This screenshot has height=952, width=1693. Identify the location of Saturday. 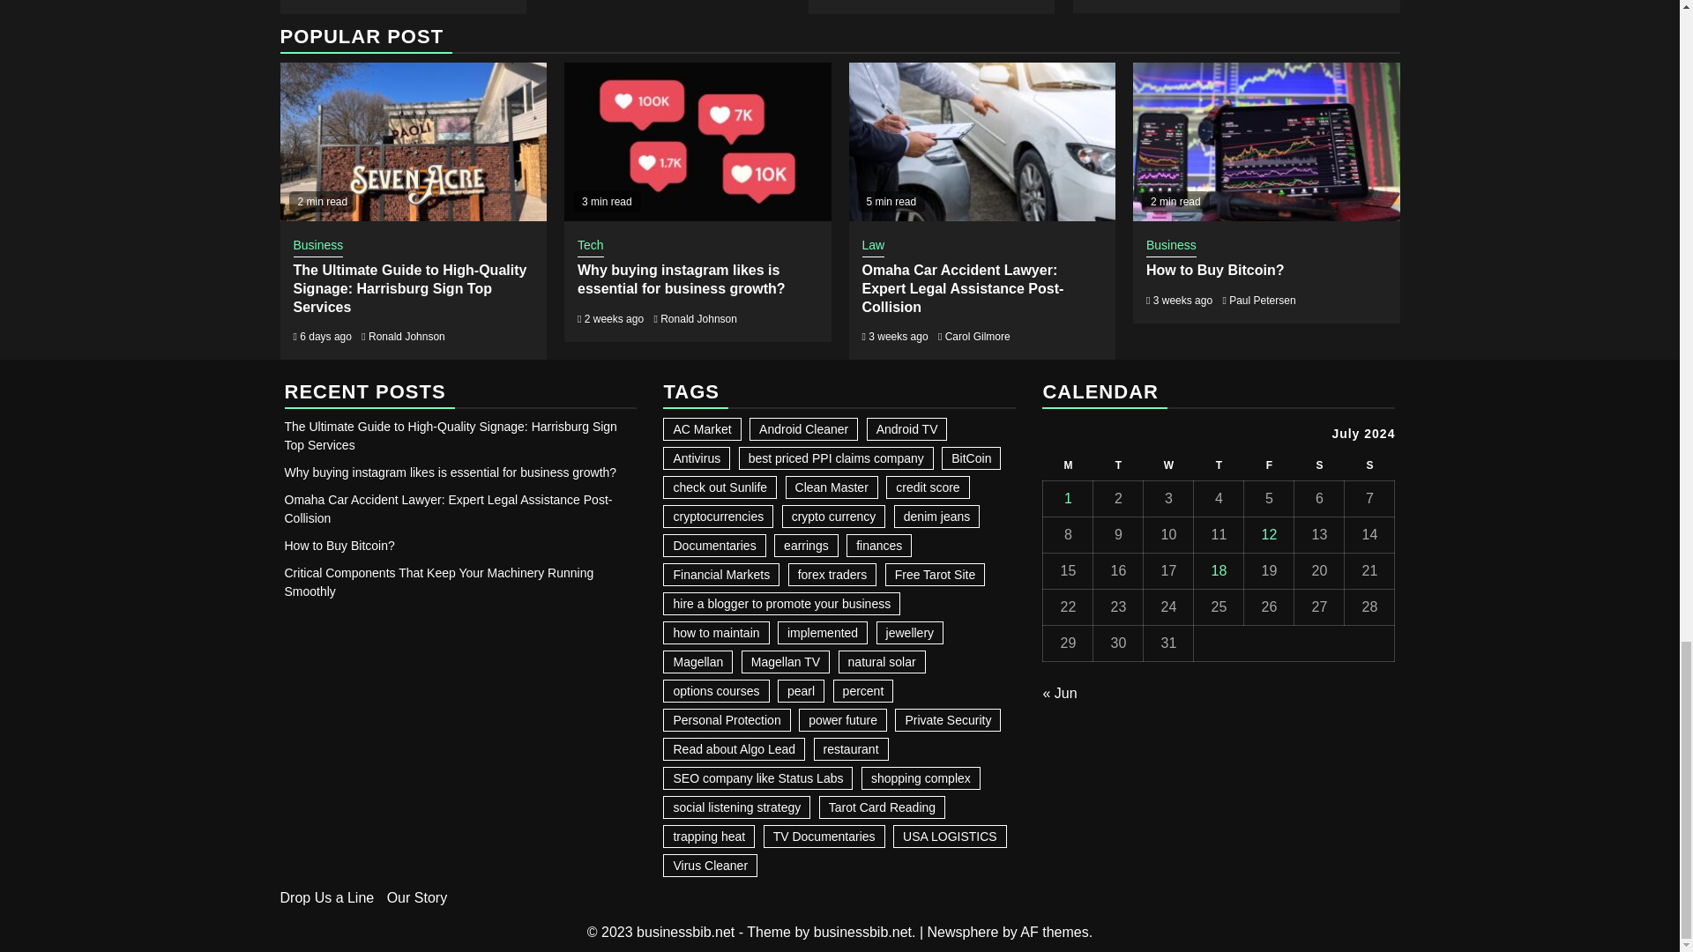
(1319, 465).